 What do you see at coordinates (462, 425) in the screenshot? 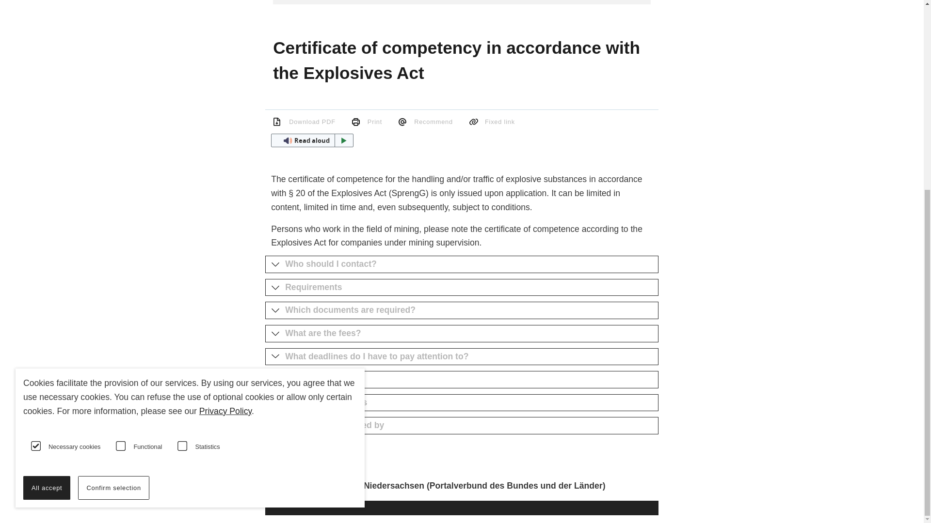
I see `show content of Technically approved by` at bounding box center [462, 425].